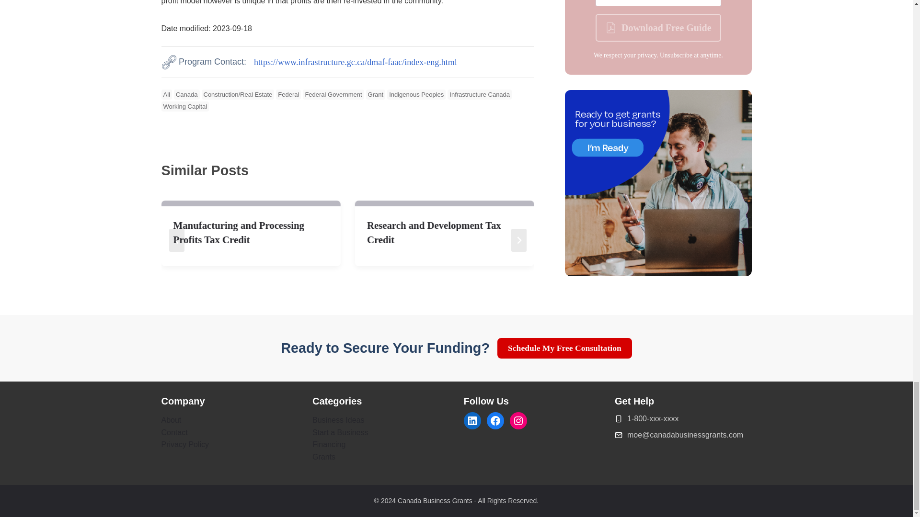 The width and height of the screenshot is (920, 517). What do you see at coordinates (288, 95) in the screenshot?
I see `Federal` at bounding box center [288, 95].